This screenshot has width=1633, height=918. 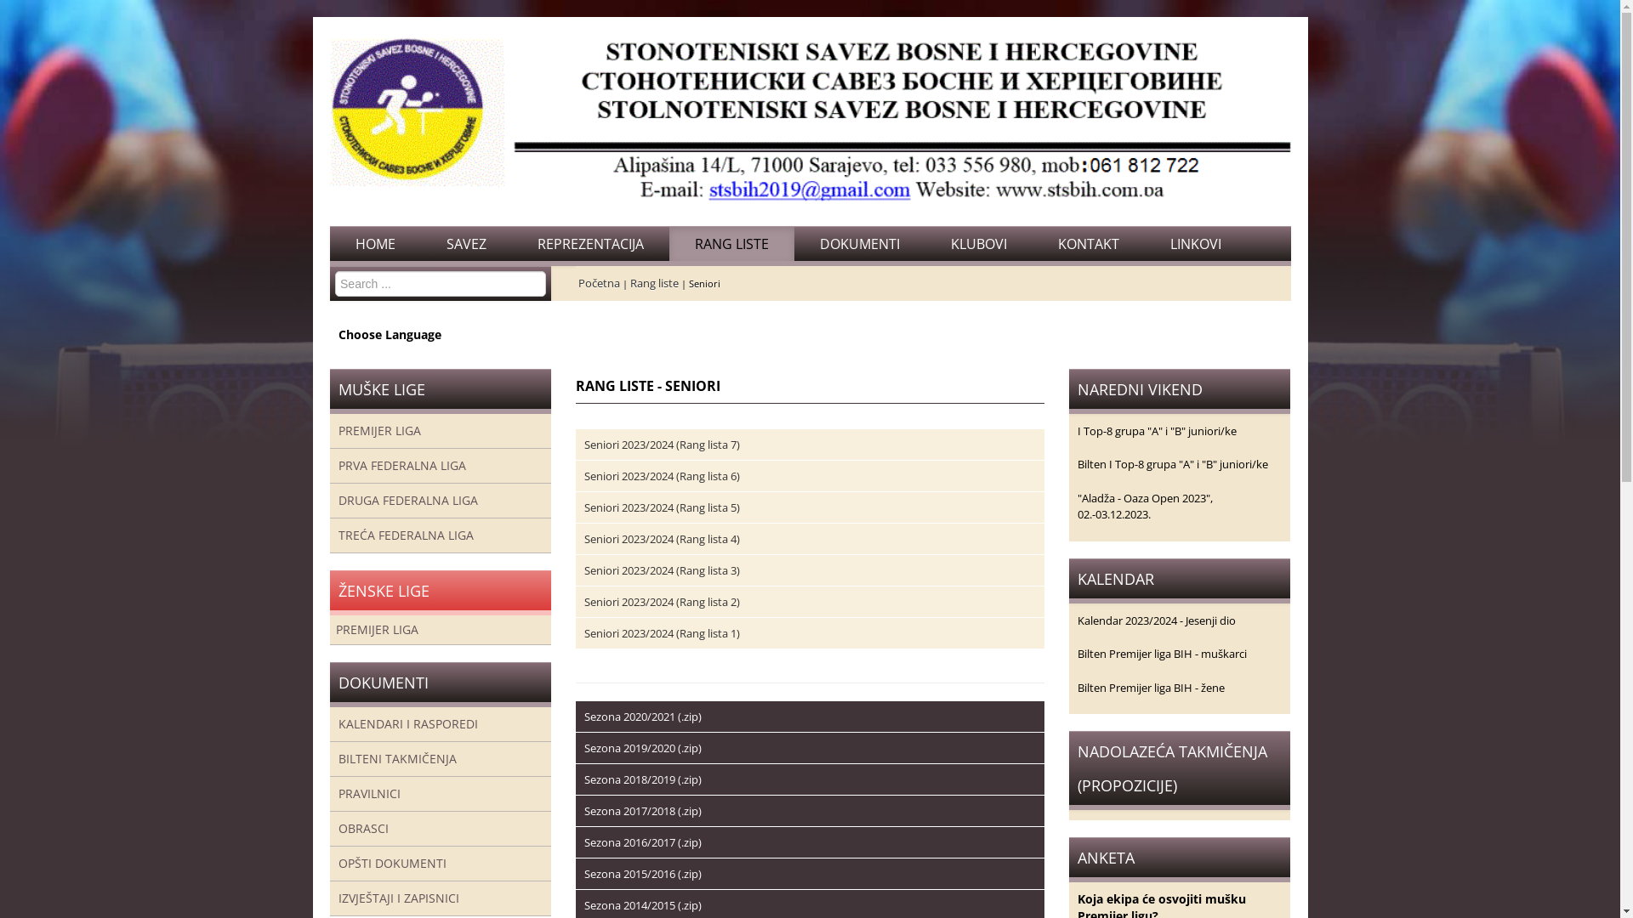 What do you see at coordinates (662, 476) in the screenshot?
I see `Seniori 2023/2024 (Rang lista 6)` at bounding box center [662, 476].